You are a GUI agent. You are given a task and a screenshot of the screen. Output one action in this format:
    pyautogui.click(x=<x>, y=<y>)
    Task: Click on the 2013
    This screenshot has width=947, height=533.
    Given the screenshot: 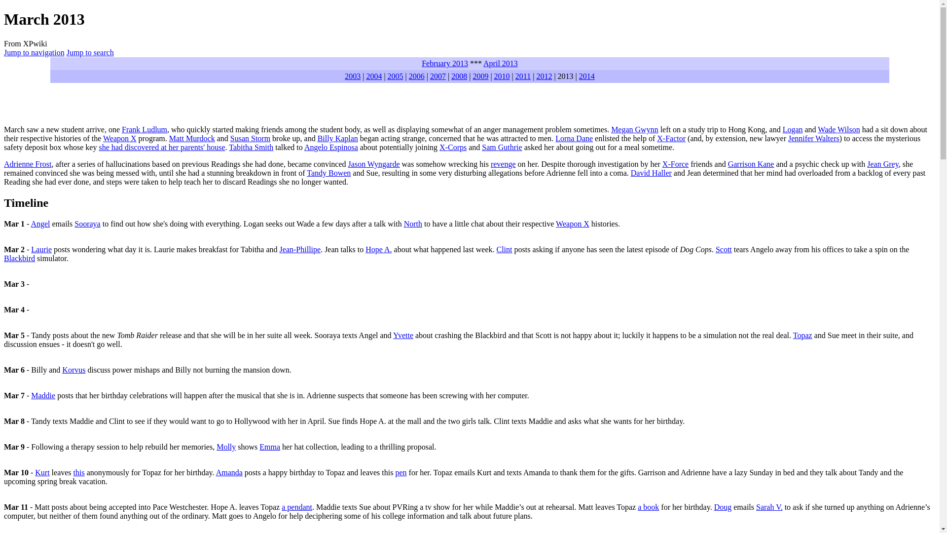 What is the action you would take?
    pyautogui.click(x=565, y=76)
    